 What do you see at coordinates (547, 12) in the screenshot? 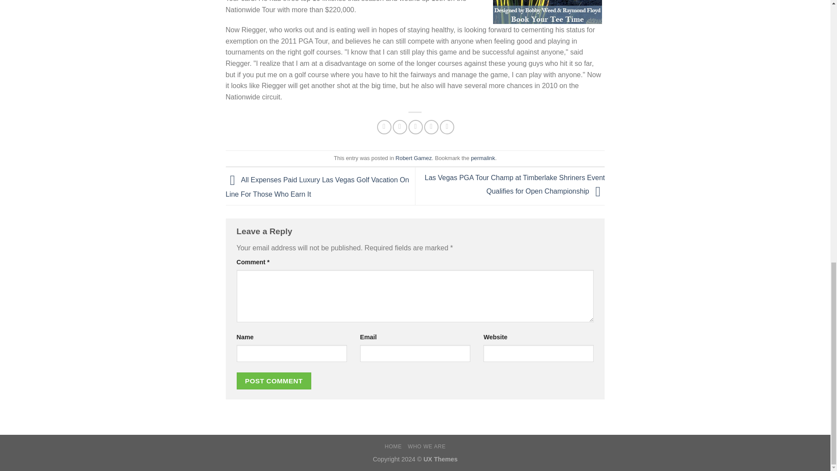
I see `Click for the official website of TPC Las Vegas` at bounding box center [547, 12].